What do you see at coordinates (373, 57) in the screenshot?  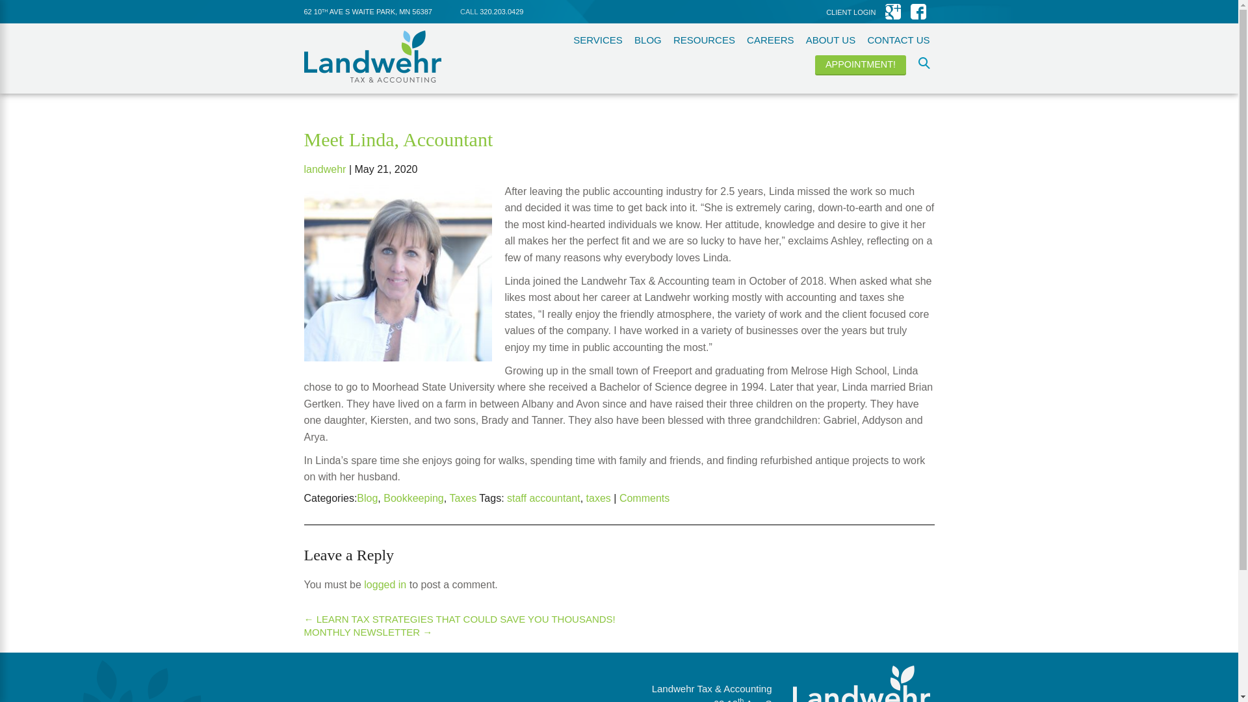 I see `Landwehr Tax and Accounting` at bounding box center [373, 57].